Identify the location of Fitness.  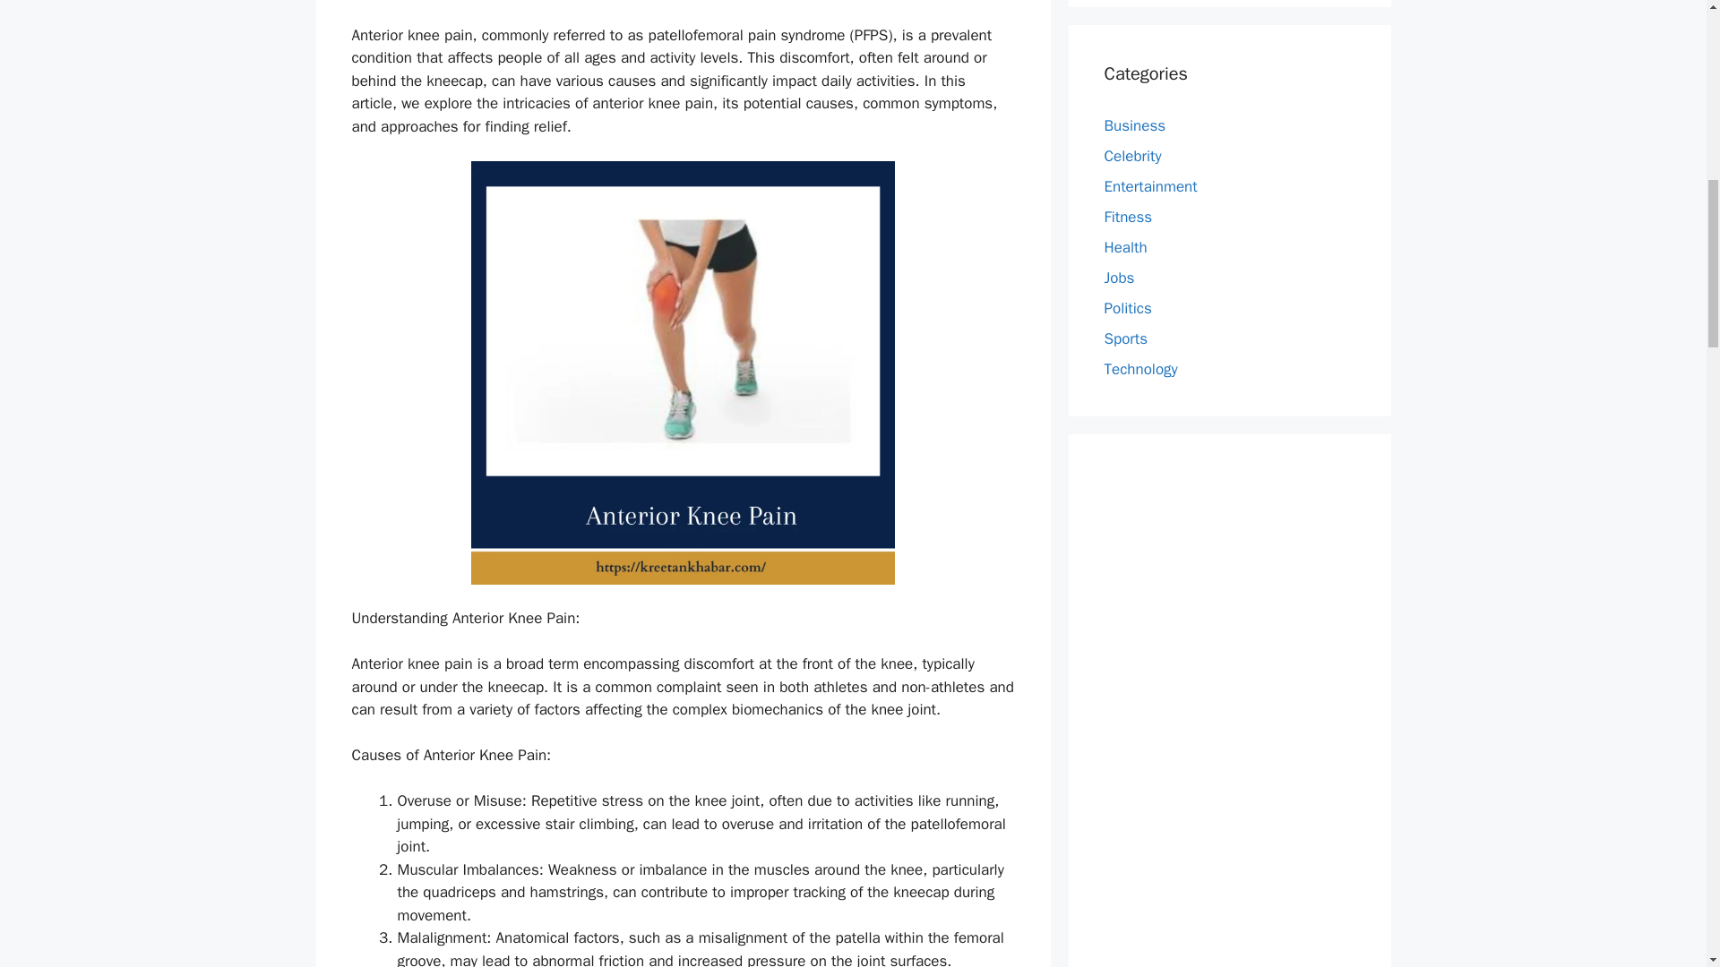
(1128, 217).